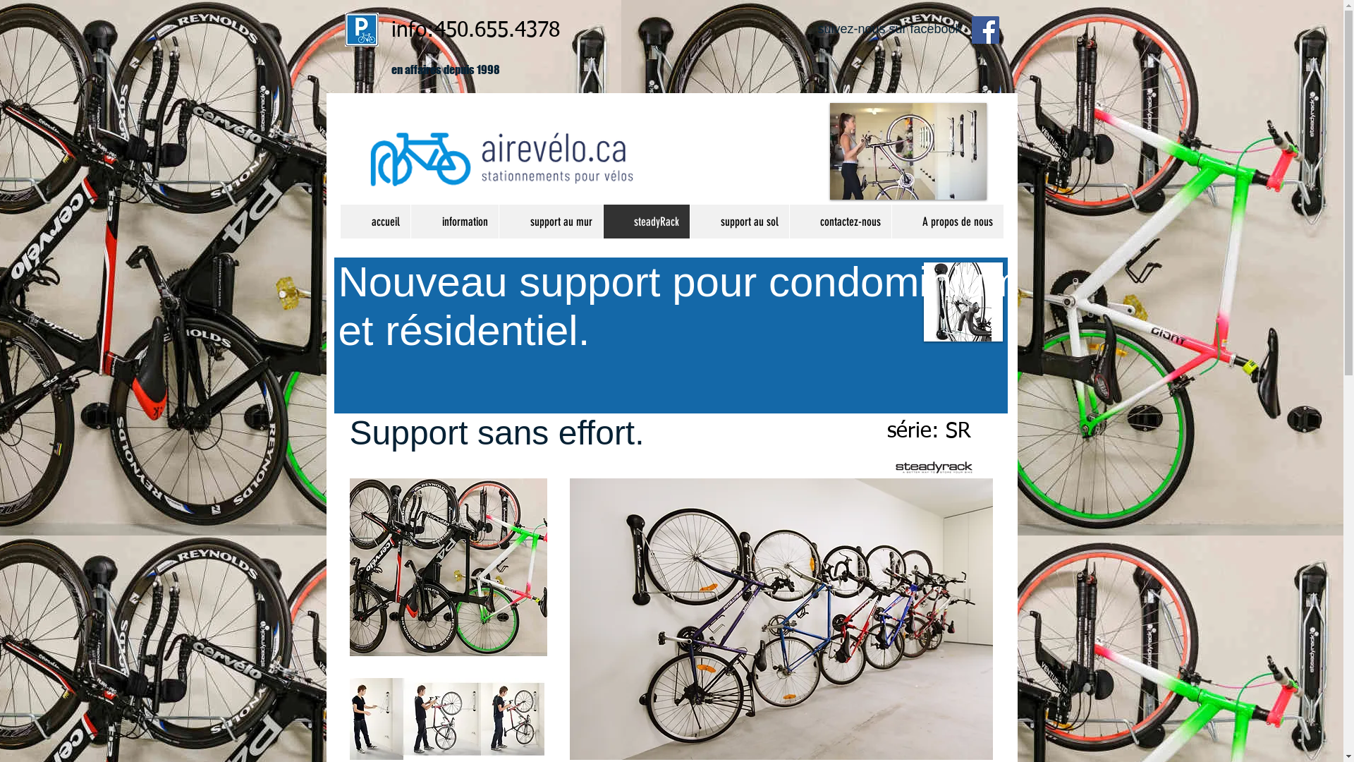 Image resolution: width=1354 pixels, height=762 pixels. Describe the element at coordinates (948, 222) in the screenshot. I see `A propos de nous` at that location.